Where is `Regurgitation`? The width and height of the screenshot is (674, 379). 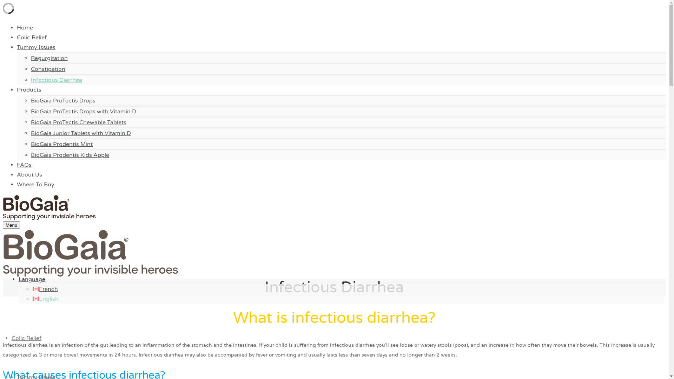 Regurgitation is located at coordinates (49, 58).